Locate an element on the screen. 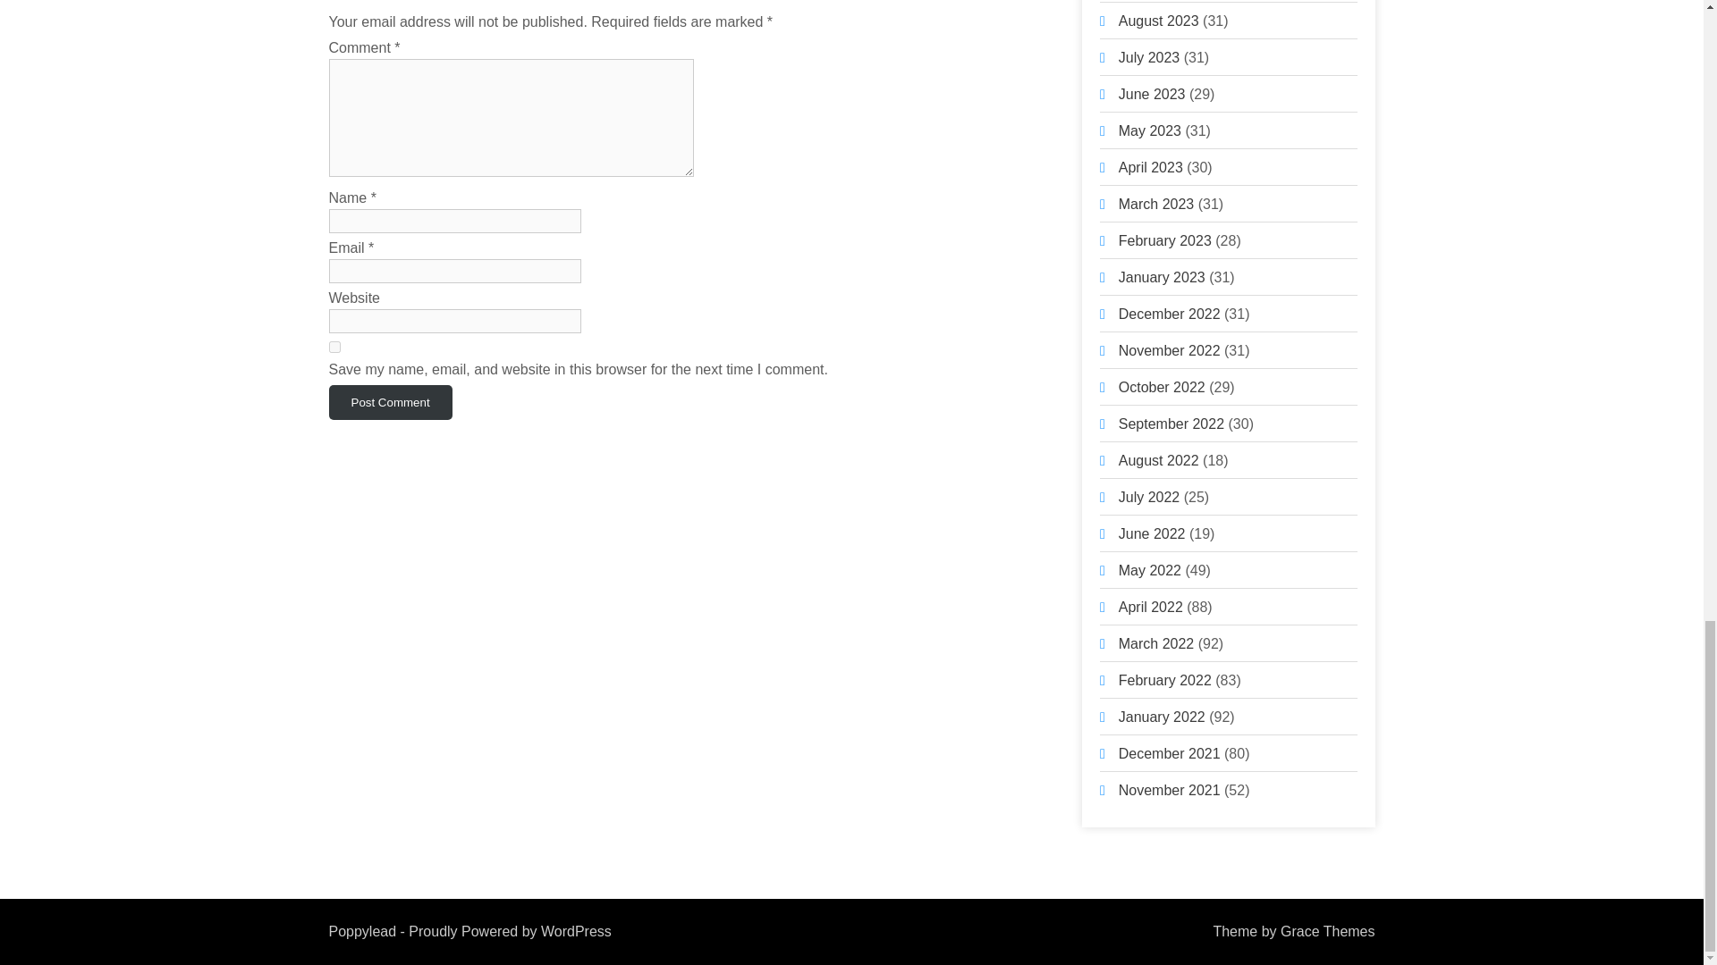 Image resolution: width=1717 pixels, height=965 pixels. April 2023 is located at coordinates (1150, 167).